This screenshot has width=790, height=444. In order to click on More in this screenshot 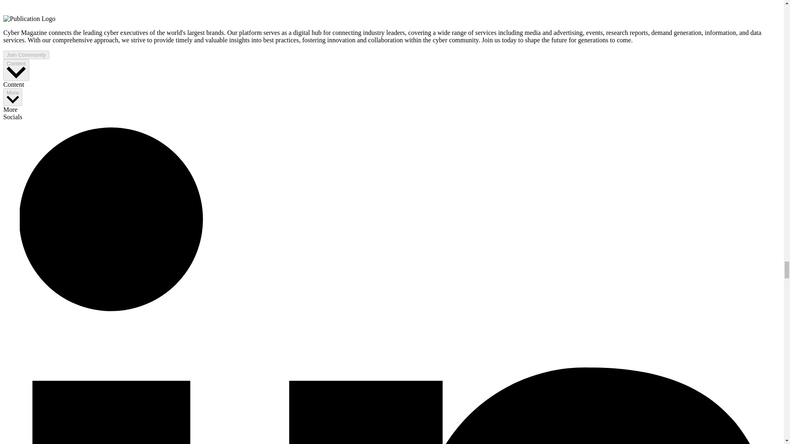, I will do `click(12, 97)`.